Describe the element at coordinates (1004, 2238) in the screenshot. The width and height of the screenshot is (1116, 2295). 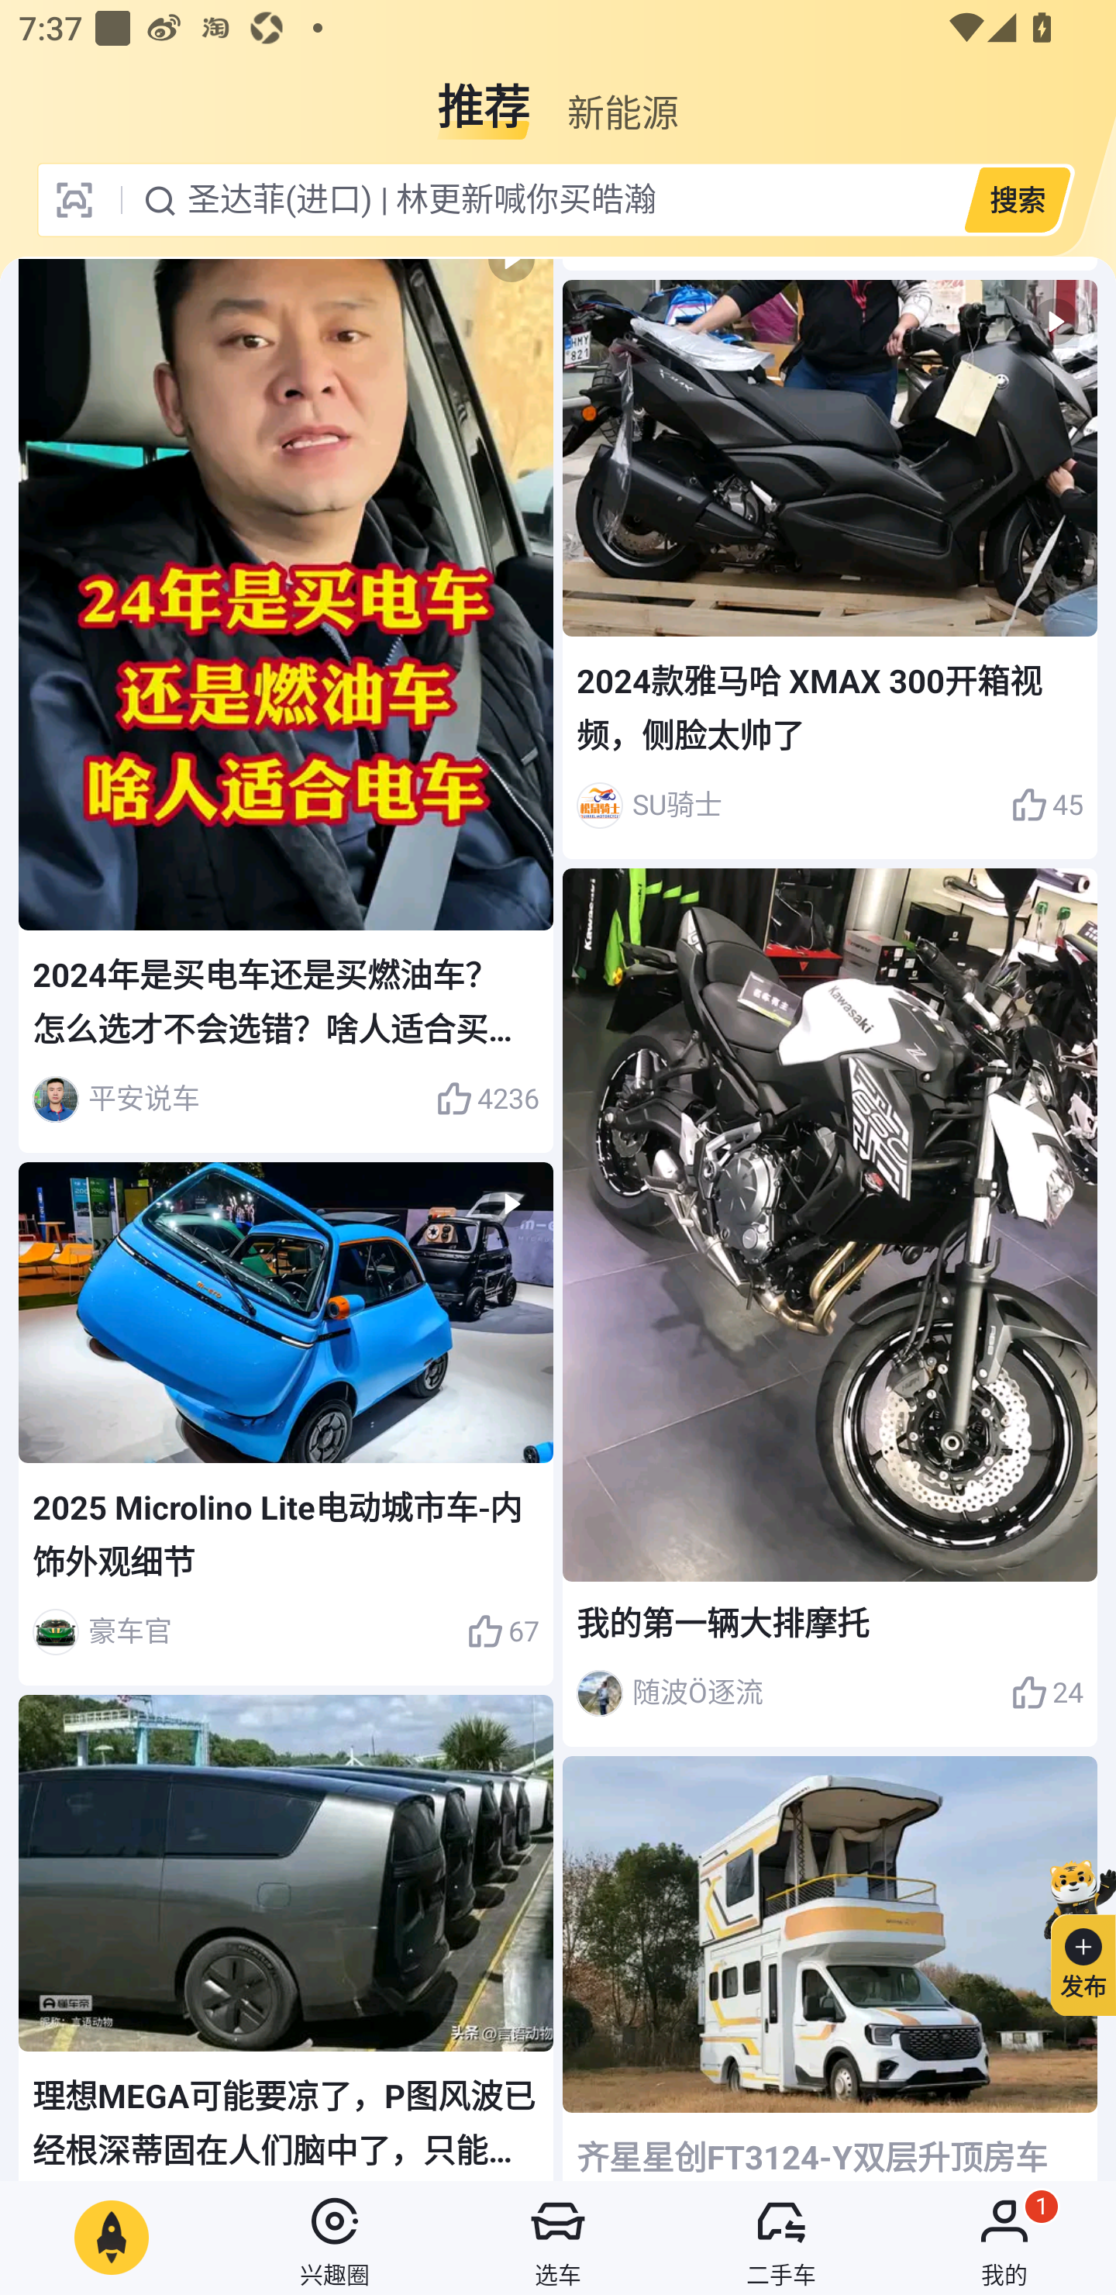
I see ` 我的` at that location.